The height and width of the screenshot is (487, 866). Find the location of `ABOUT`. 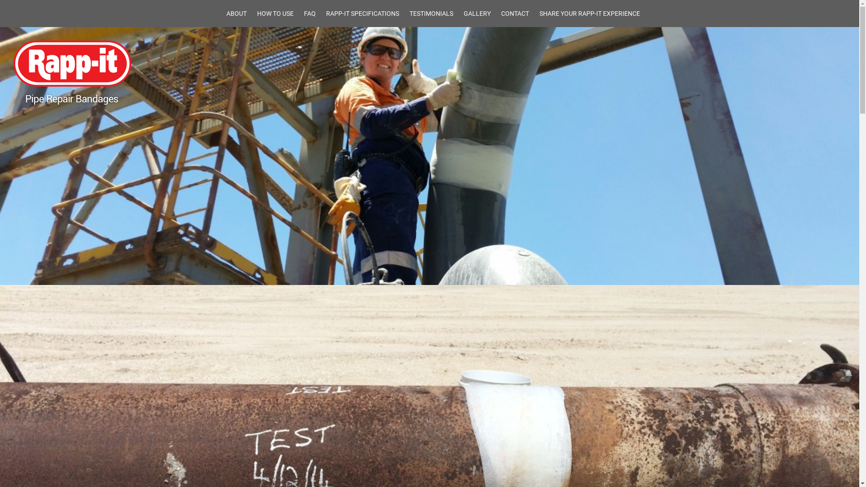

ABOUT is located at coordinates (236, 14).